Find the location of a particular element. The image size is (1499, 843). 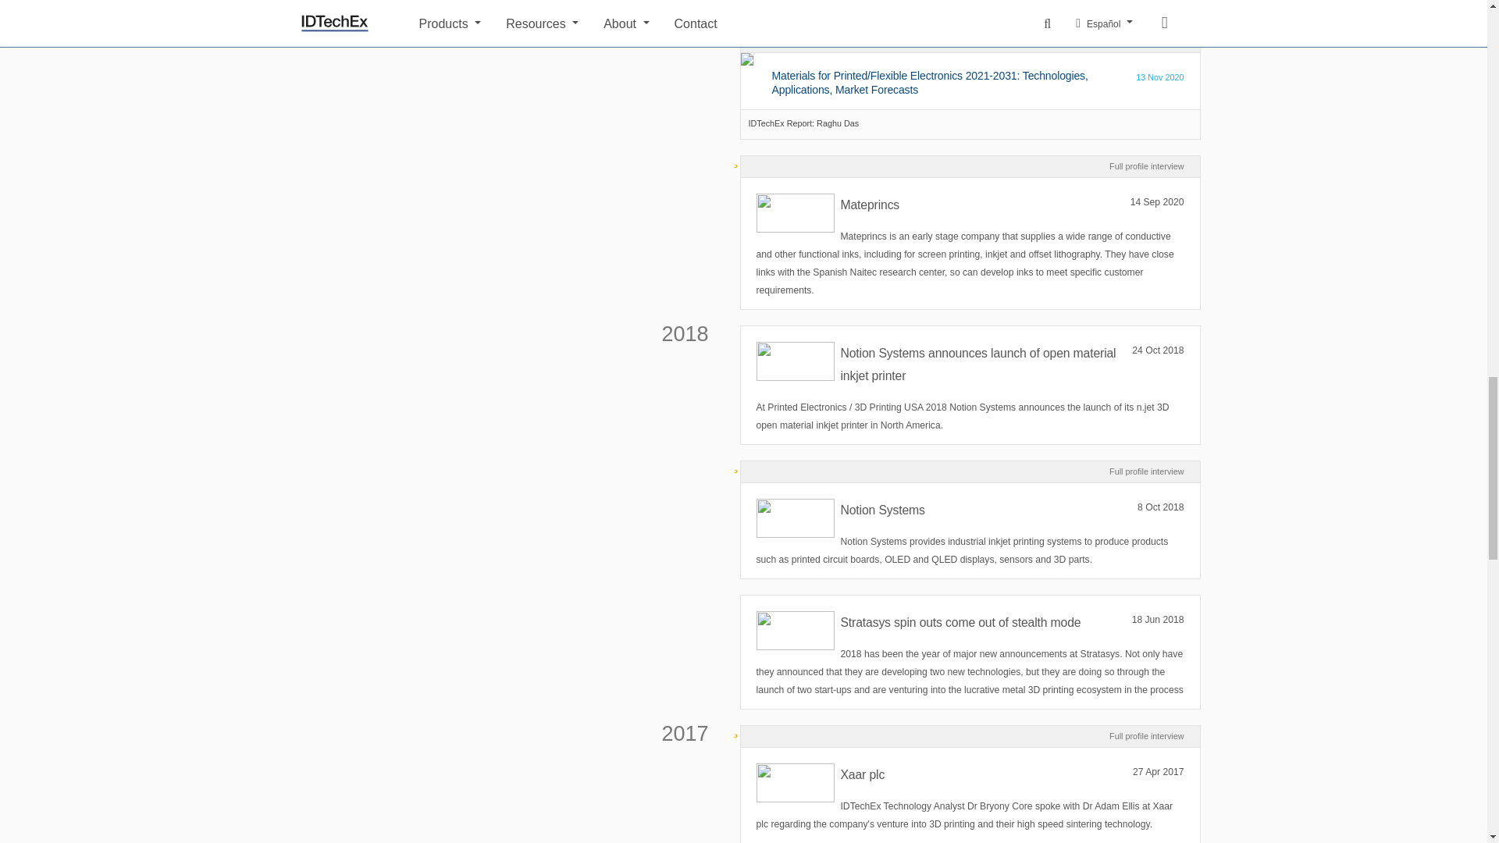

14 Sep 2020 is located at coordinates (1157, 203).